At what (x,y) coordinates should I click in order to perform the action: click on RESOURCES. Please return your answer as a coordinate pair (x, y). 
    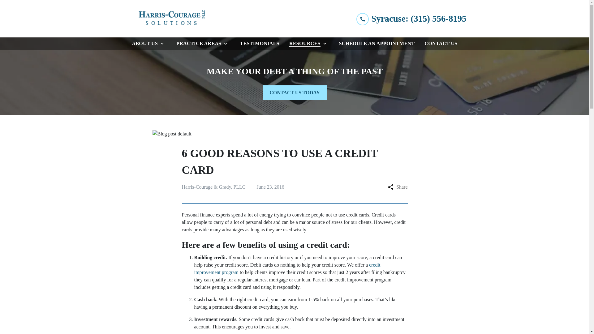
    Looking at the image, I should click on (304, 43).